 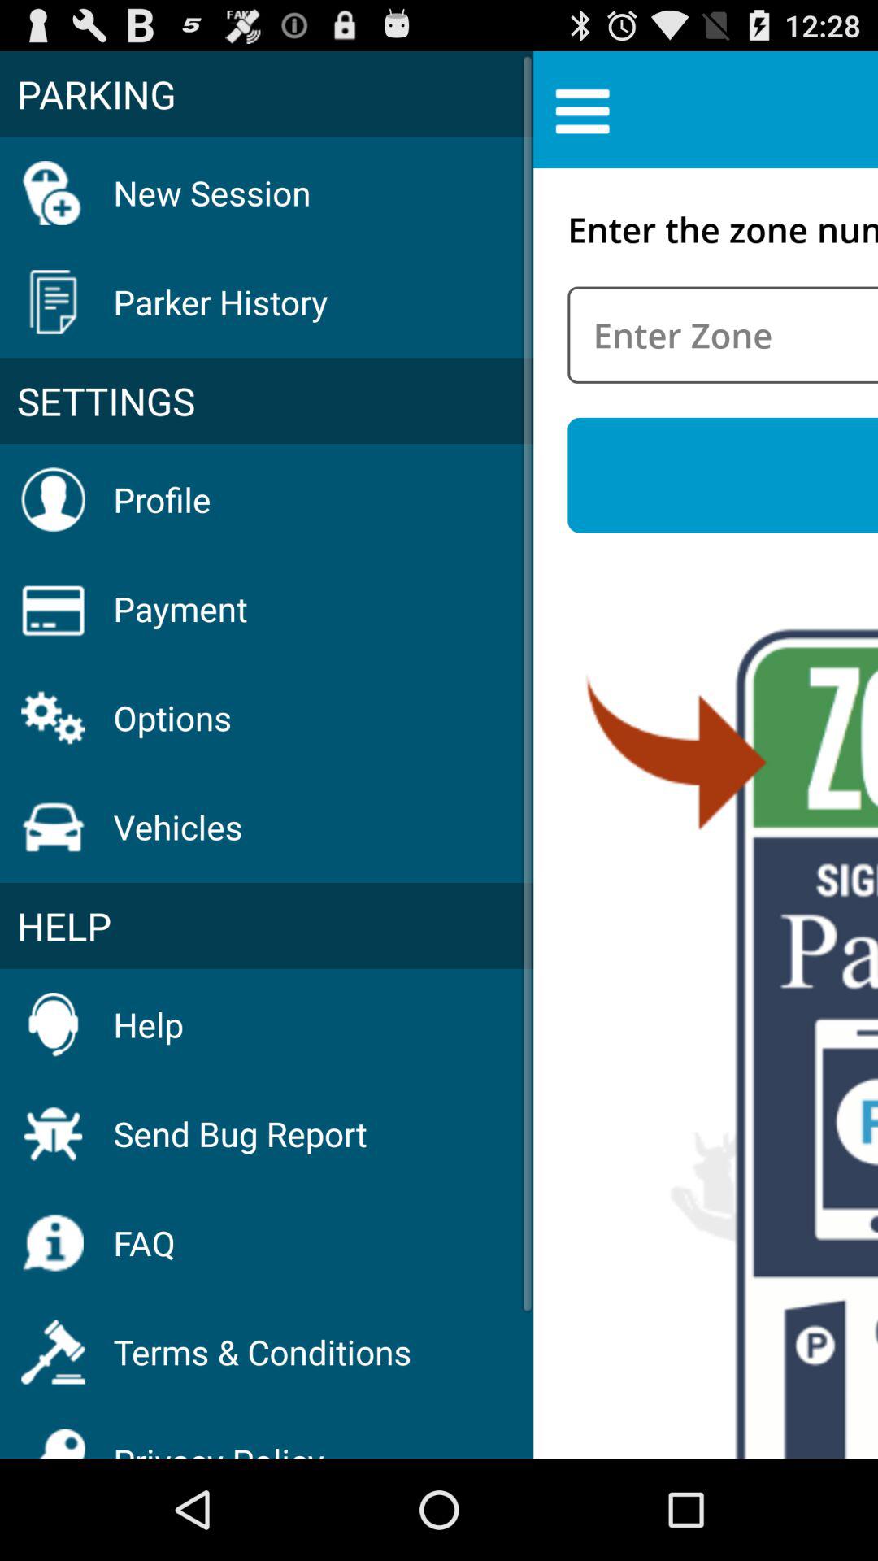 I want to click on launch item below settings item, so click(x=162, y=499).